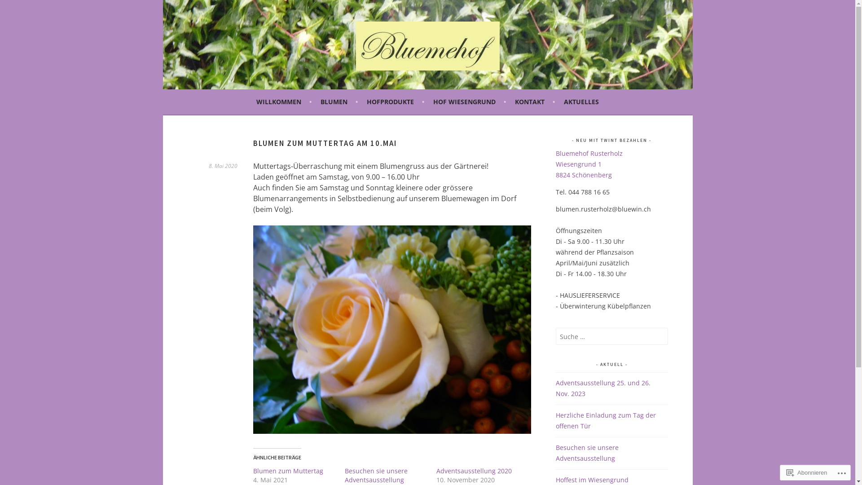 This screenshot has height=485, width=862. I want to click on Besuchen sie unsere Adventsausstellung, so click(587, 453).